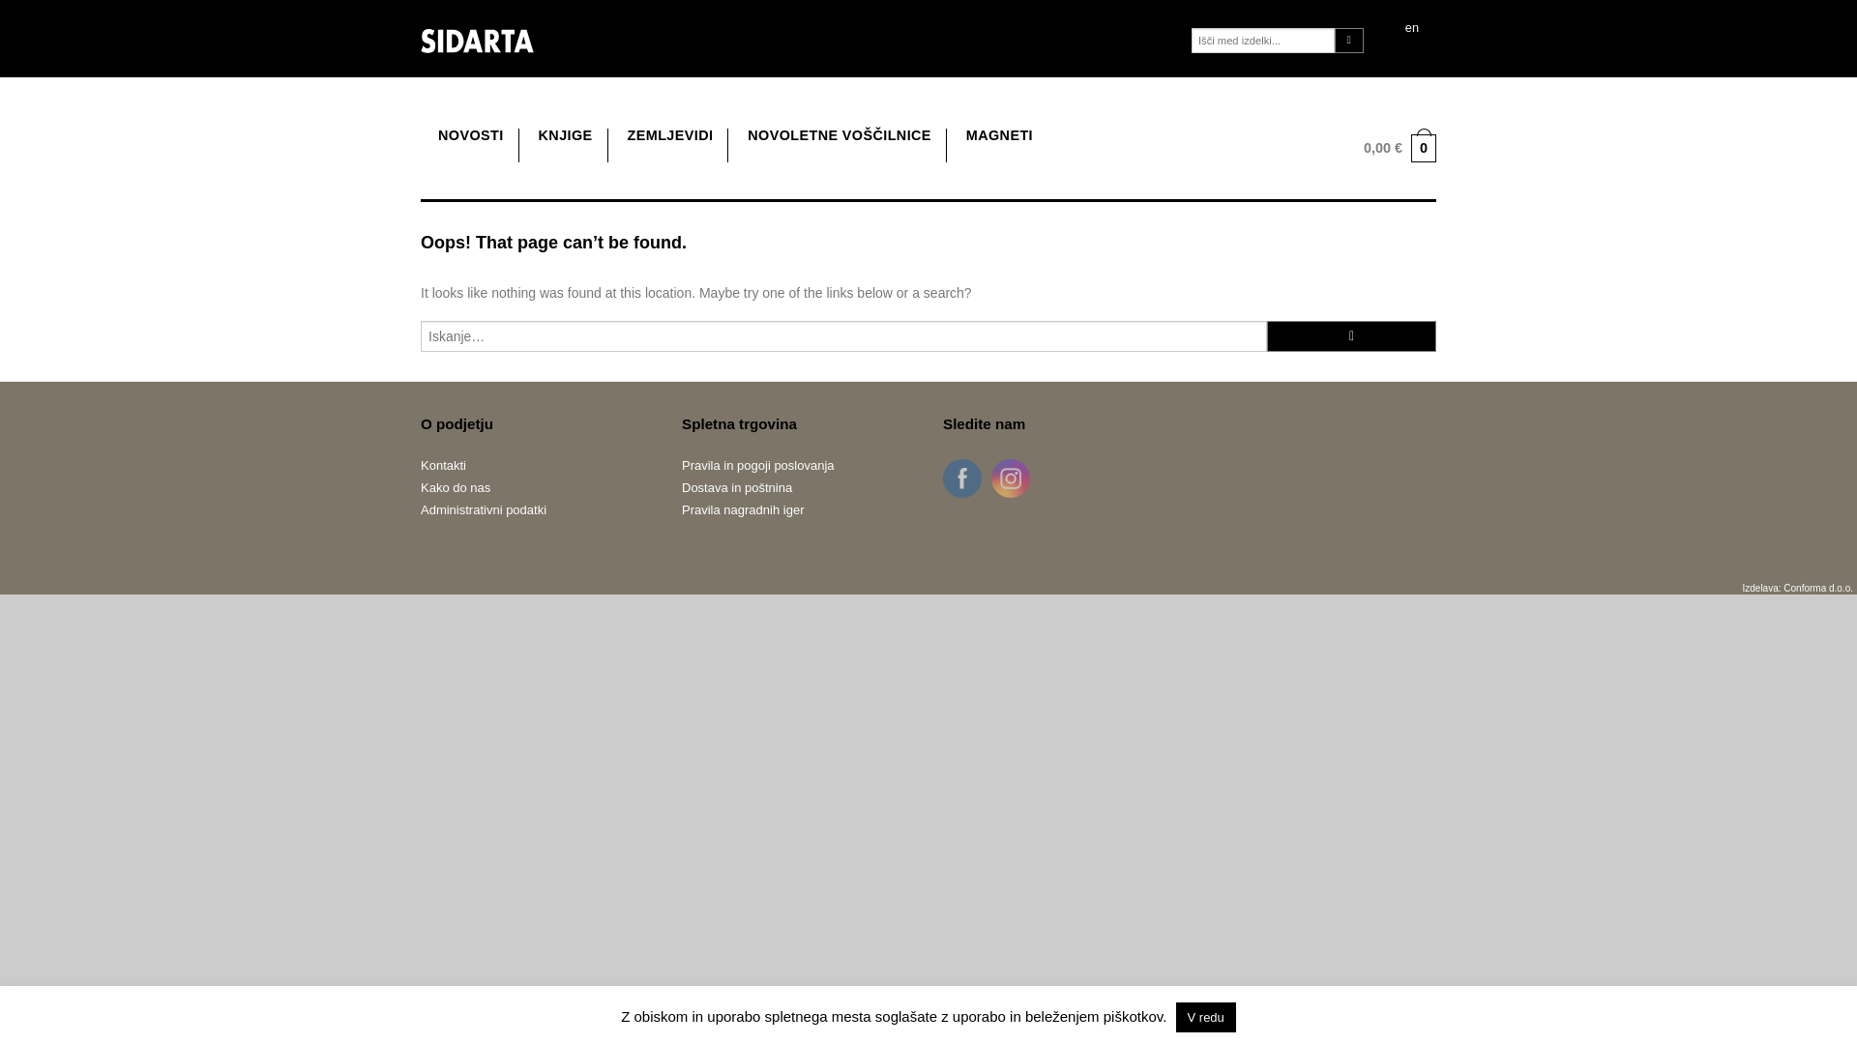 This screenshot has width=1857, height=1044. What do you see at coordinates (537, 509) in the screenshot?
I see `Administrativni podatki` at bounding box center [537, 509].